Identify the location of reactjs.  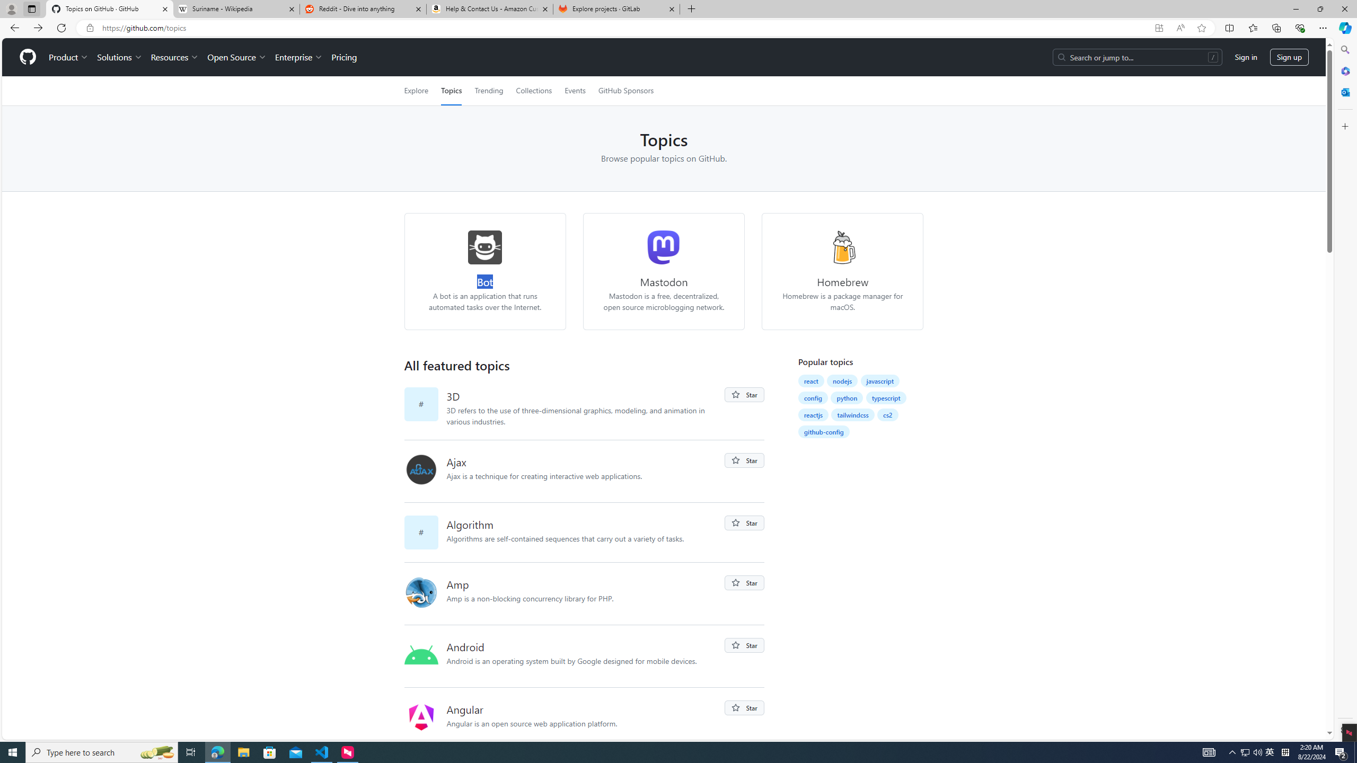
(813, 414).